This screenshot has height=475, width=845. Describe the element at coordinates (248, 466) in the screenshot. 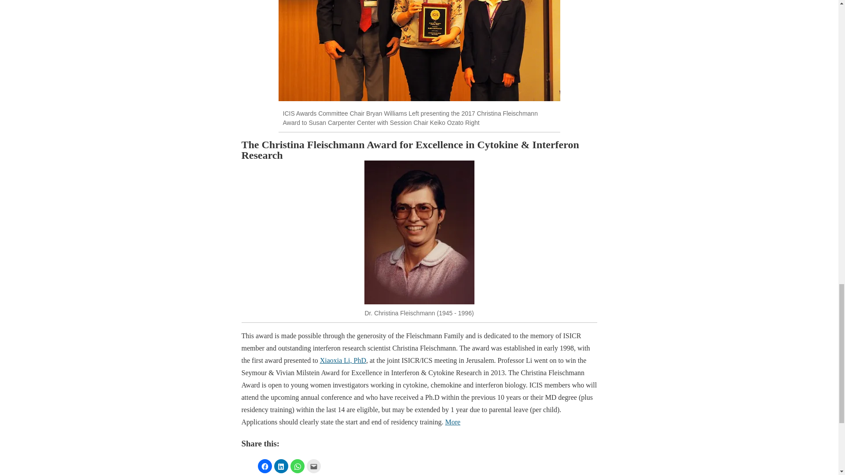

I see `Click to share on X` at that location.